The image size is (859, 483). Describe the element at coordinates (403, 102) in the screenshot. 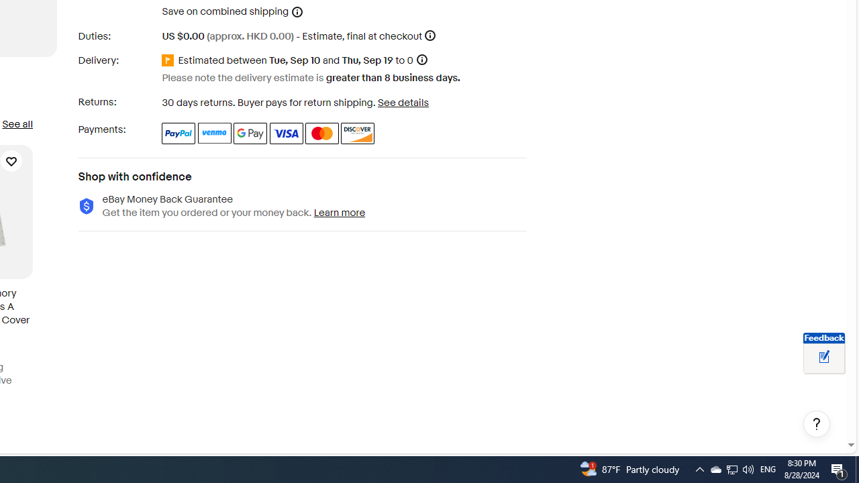

I see `See details - for more information about returns` at that location.